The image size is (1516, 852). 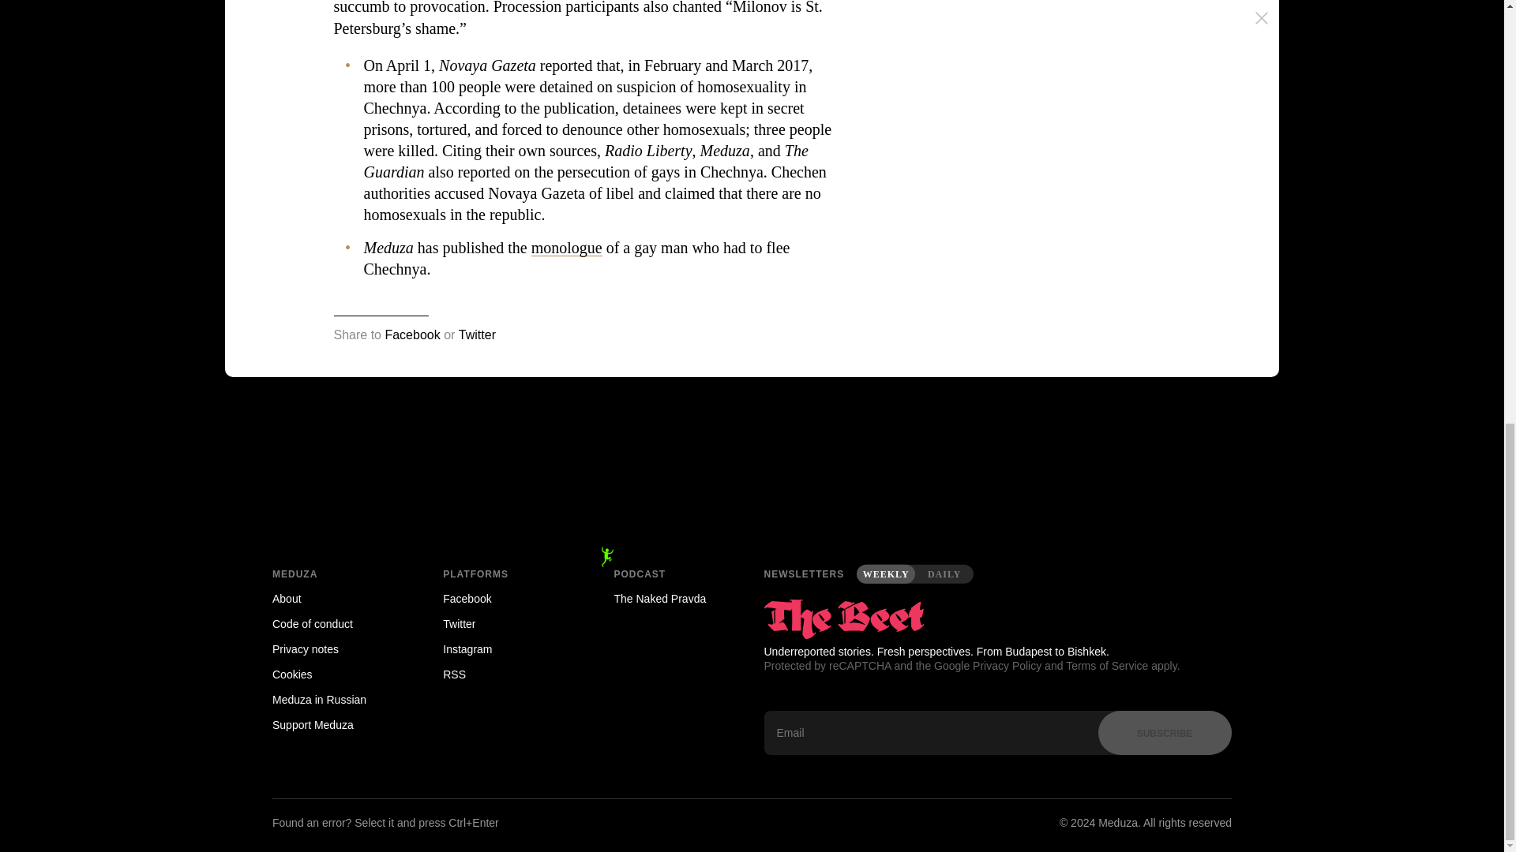 What do you see at coordinates (505, 674) in the screenshot?
I see `RSS` at bounding box center [505, 674].